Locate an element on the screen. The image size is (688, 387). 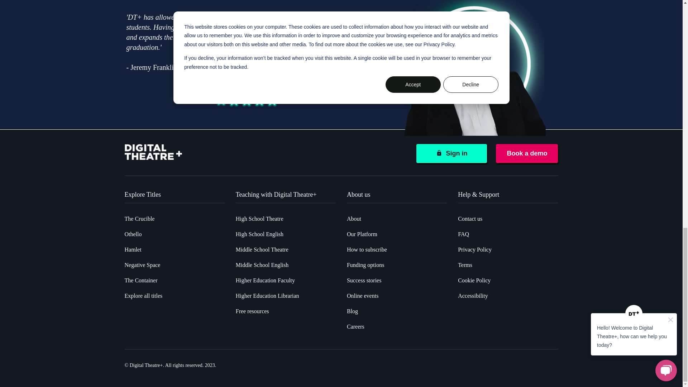
Book a demo is located at coordinates (527, 153).